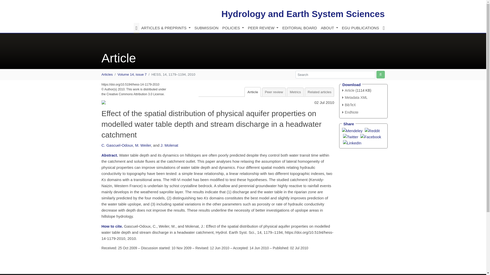 The width and height of the screenshot is (490, 275). What do you see at coordinates (355, 97) in the screenshot?
I see `XML Version` at bounding box center [355, 97].